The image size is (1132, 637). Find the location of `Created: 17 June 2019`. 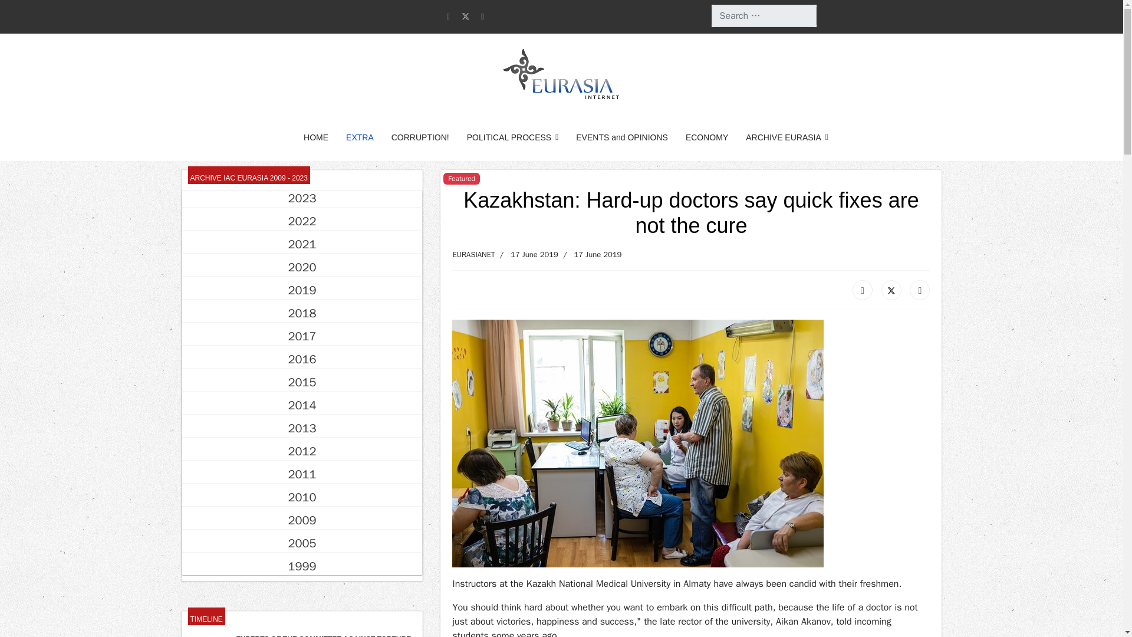

Created: 17 June 2019 is located at coordinates (590, 255).